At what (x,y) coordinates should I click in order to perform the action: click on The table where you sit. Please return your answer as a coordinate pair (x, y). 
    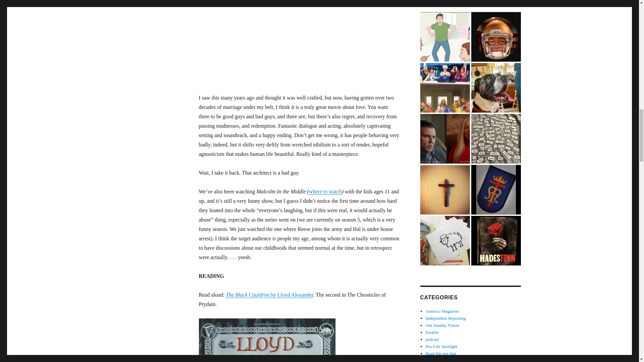
    Looking at the image, I should click on (444, 87).